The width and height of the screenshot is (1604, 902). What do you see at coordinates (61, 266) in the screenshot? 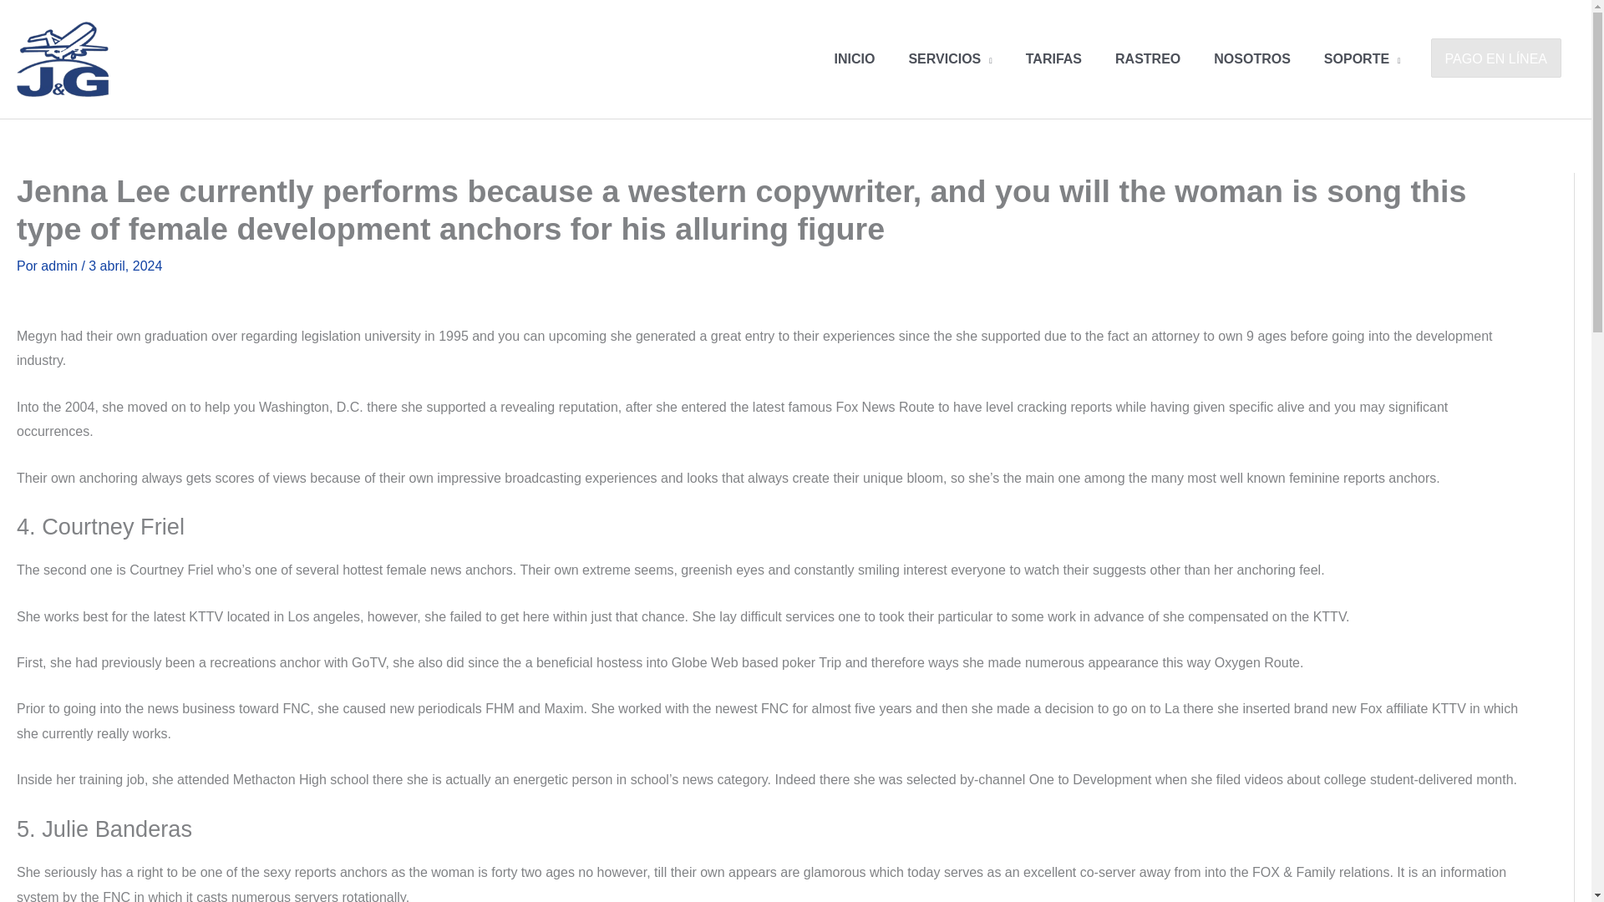
I see `Ver todas las entradas de admin` at bounding box center [61, 266].